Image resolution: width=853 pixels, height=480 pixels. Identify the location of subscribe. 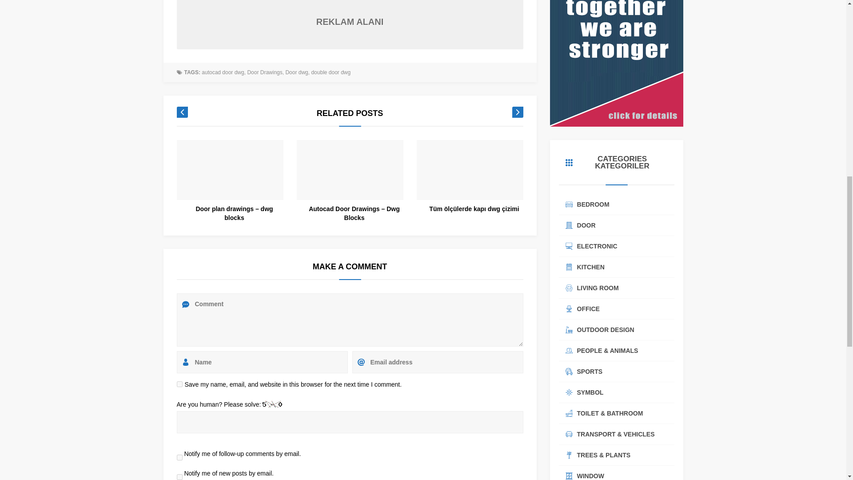
(179, 477).